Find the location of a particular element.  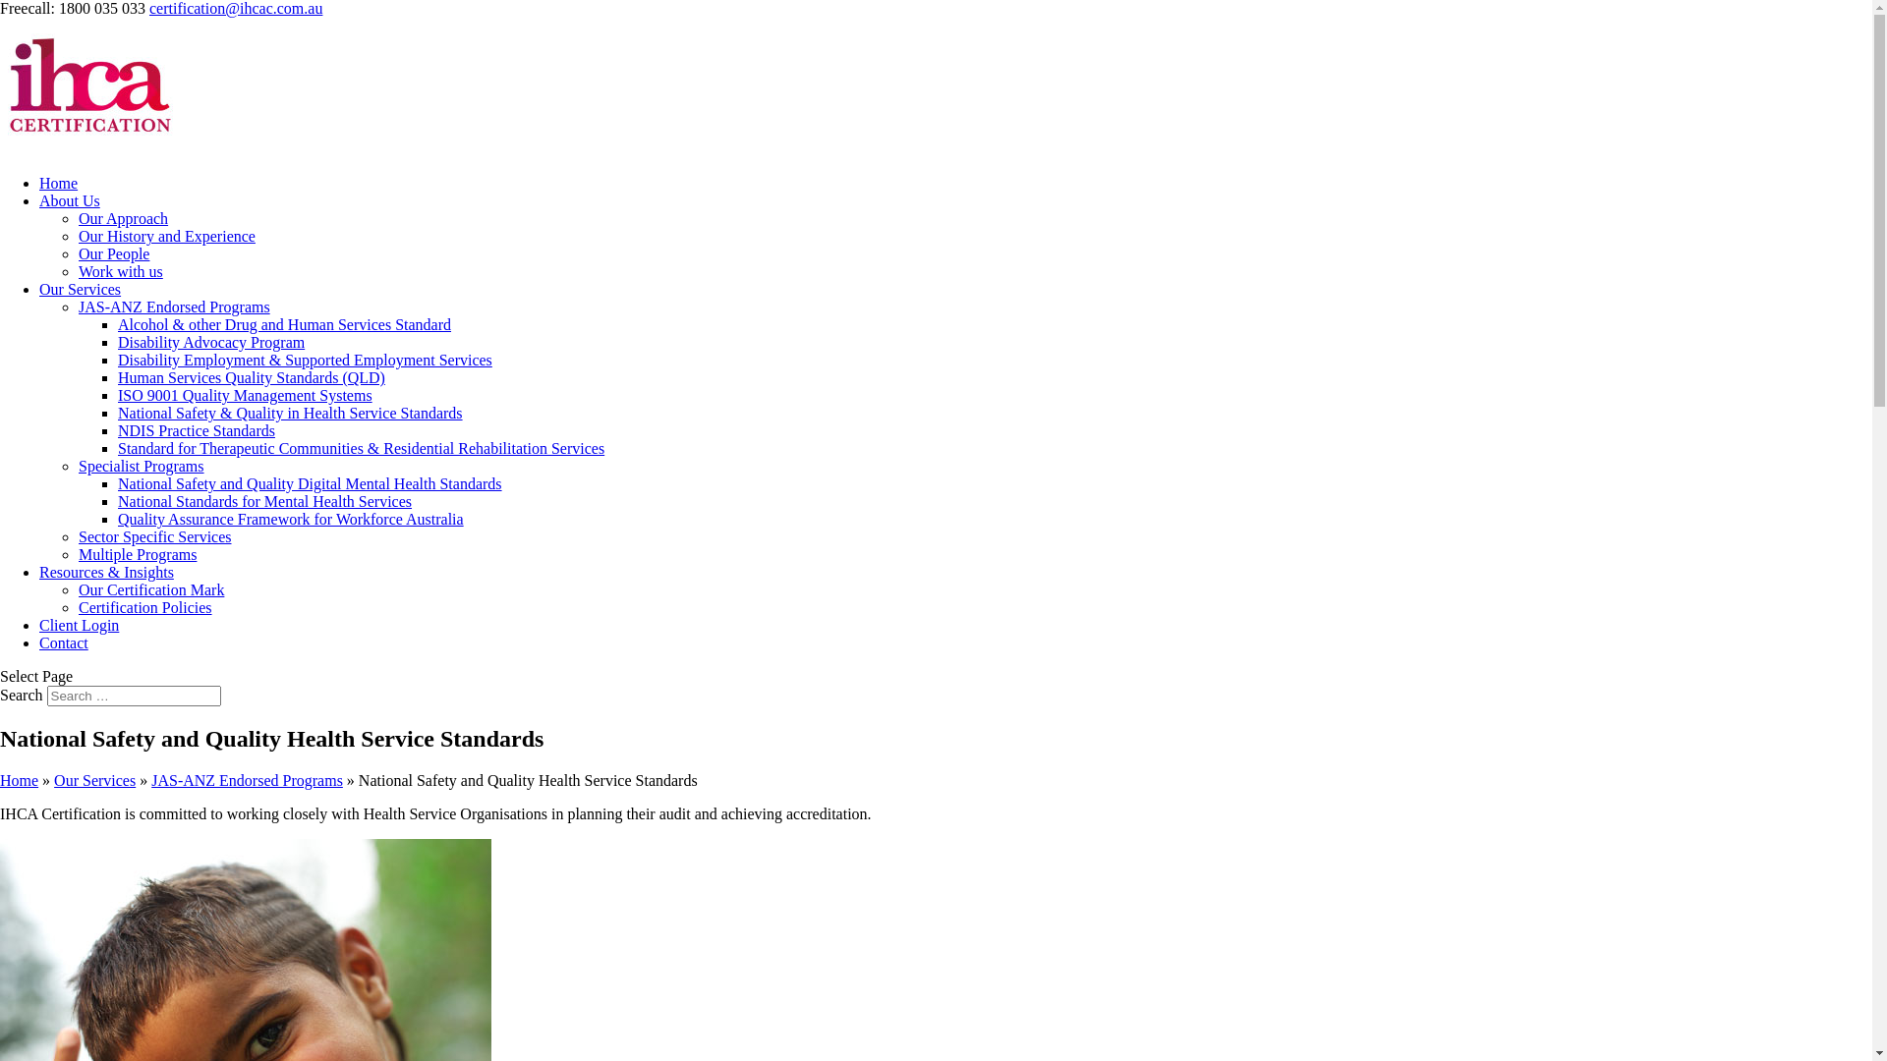

National Safety & Quality in Health Service Standards is located at coordinates (291, 413).